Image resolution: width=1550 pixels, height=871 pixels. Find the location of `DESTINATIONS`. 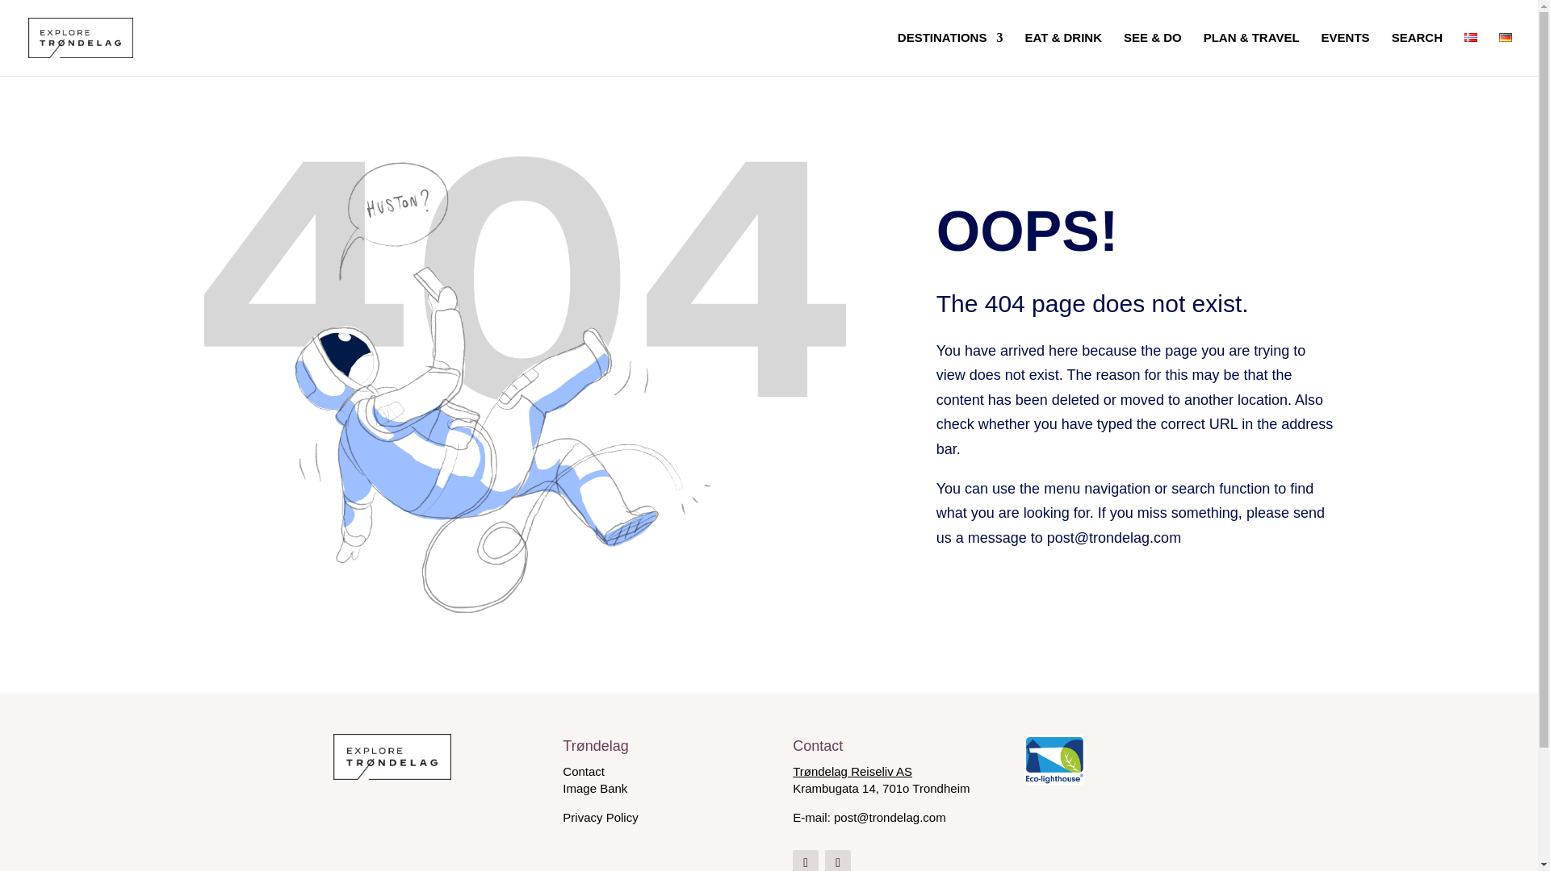

DESTINATIONS is located at coordinates (949, 53).